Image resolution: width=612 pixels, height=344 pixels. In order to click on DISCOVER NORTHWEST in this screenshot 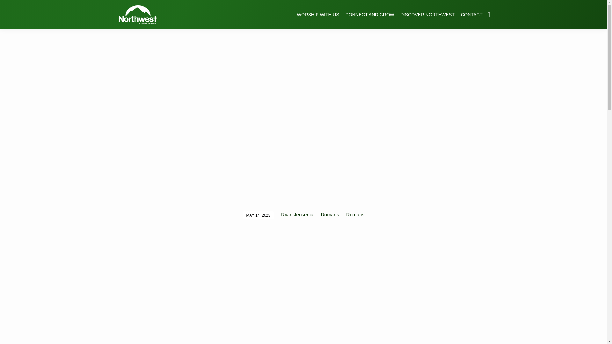, I will do `click(427, 18)`.